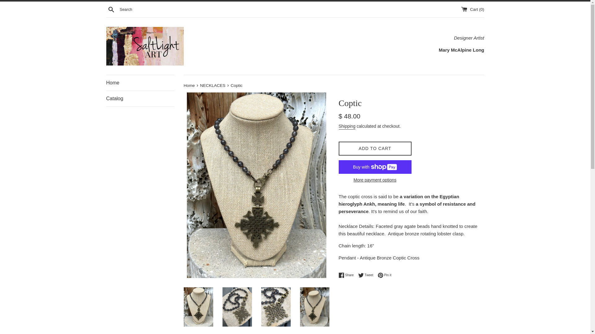  What do you see at coordinates (347, 275) in the screenshot?
I see `Tweet on Twitter` at bounding box center [347, 275].